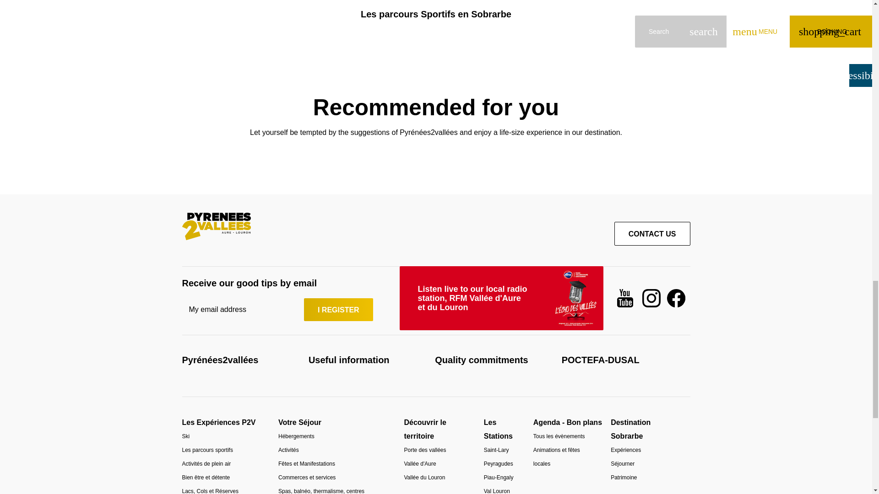 Image resolution: width=879 pixels, height=494 pixels. I want to click on Quality commitments, so click(482, 360).